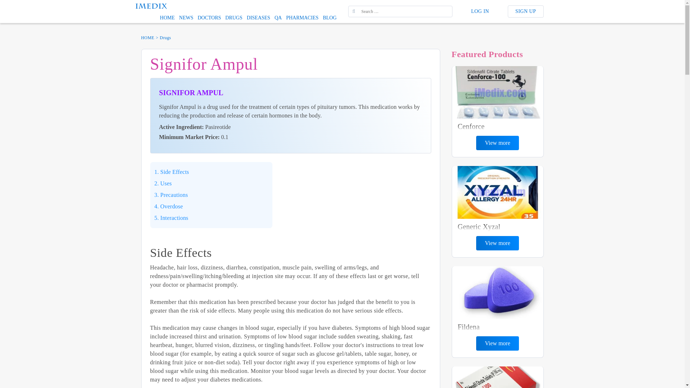 This screenshot has width=690, height=388. I want to click on DRUGS, so click(234, 18).